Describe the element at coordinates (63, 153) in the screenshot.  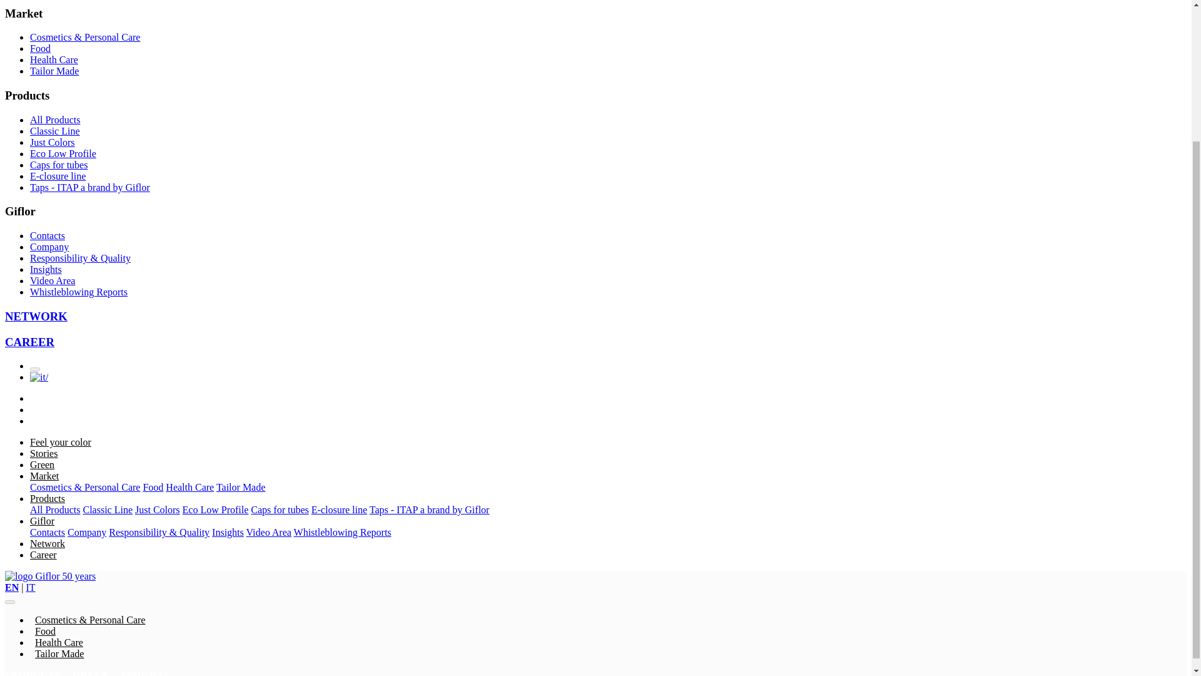
I see `Eco Low Profile` at that location.